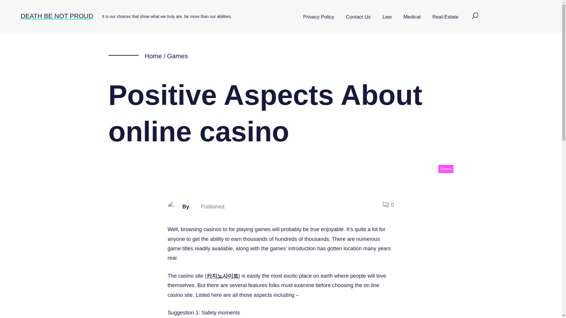  I want to click on Real-Estate, so click(446, 17).